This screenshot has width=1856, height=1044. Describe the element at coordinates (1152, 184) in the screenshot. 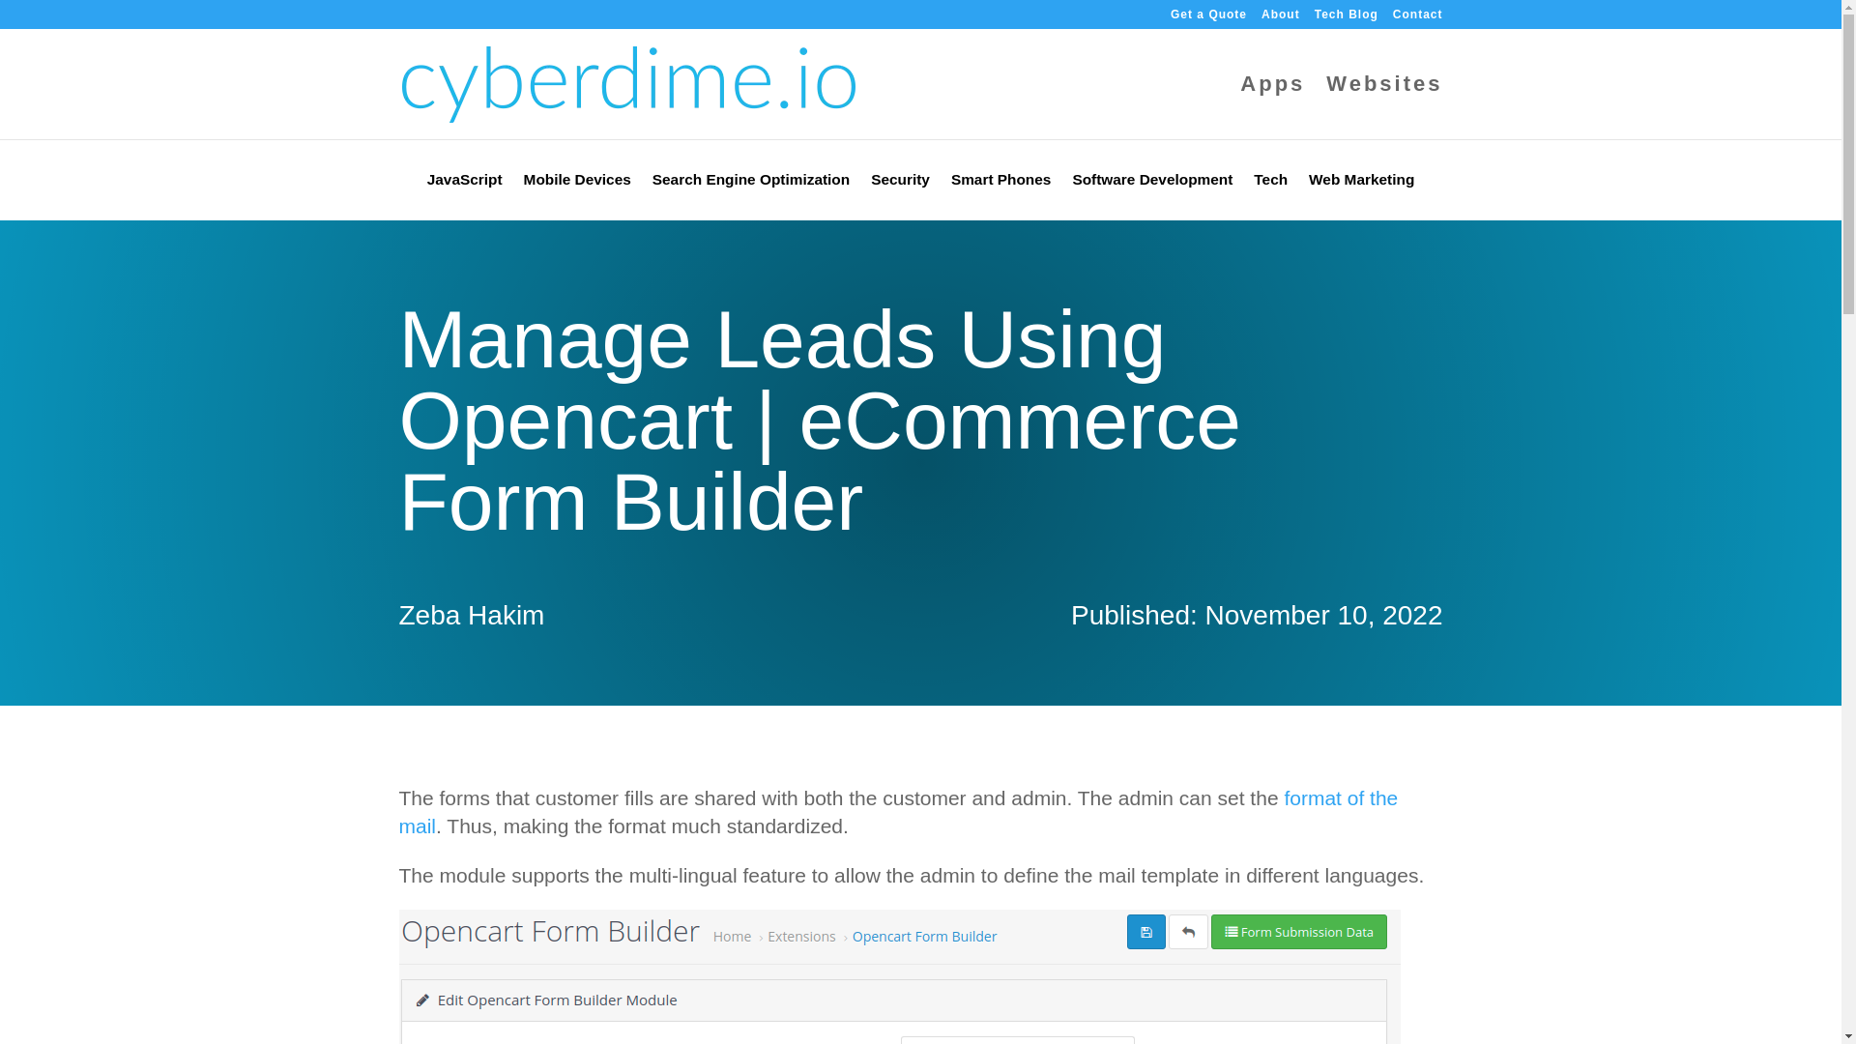

I see `Software Development` at that location.